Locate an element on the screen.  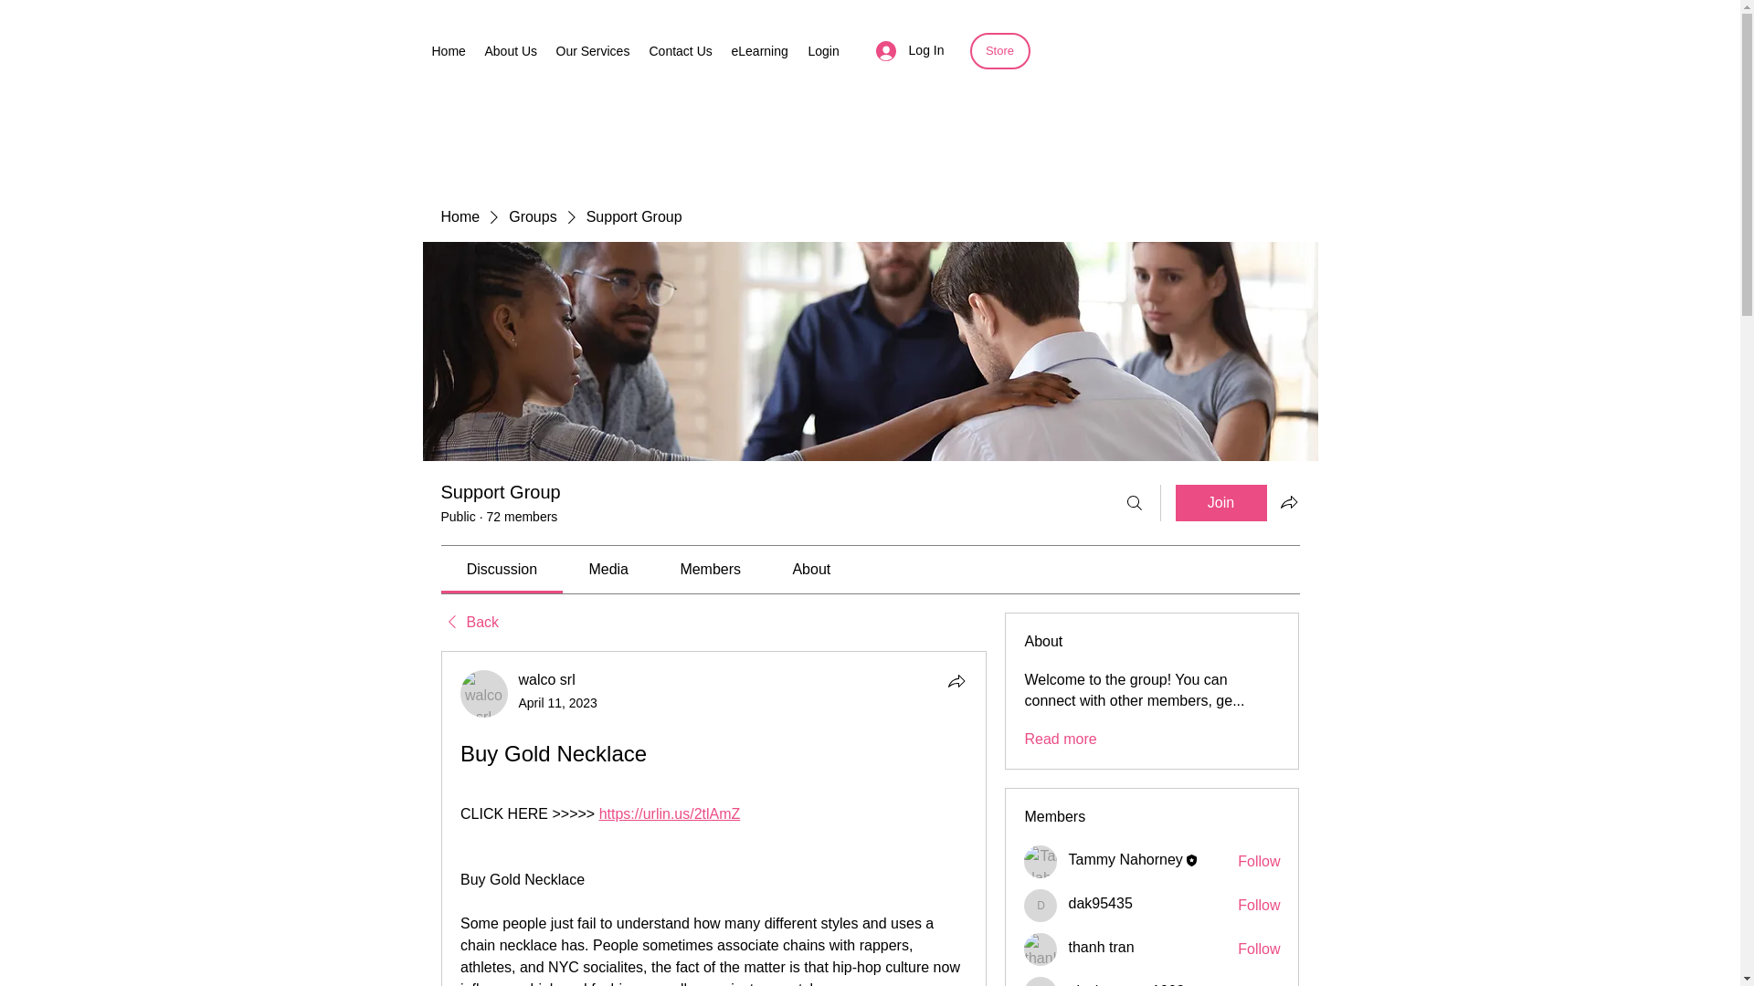
Groups is located at coordinates (532, 217).